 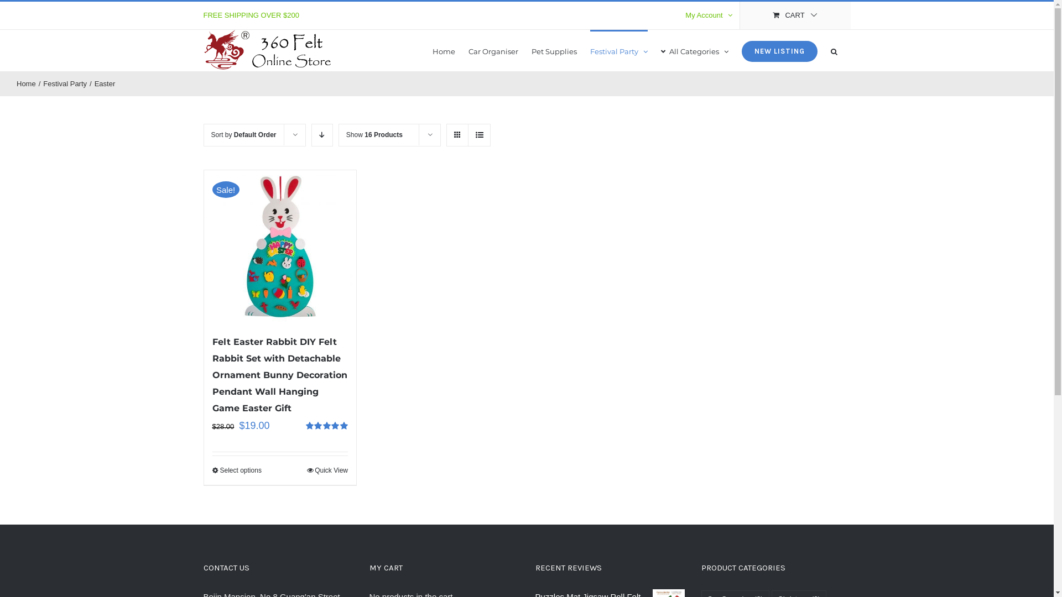 What do you see at coordinates (65, 84) in the screenshot?
I see `Festival Party` at bounding box center [65, 84].